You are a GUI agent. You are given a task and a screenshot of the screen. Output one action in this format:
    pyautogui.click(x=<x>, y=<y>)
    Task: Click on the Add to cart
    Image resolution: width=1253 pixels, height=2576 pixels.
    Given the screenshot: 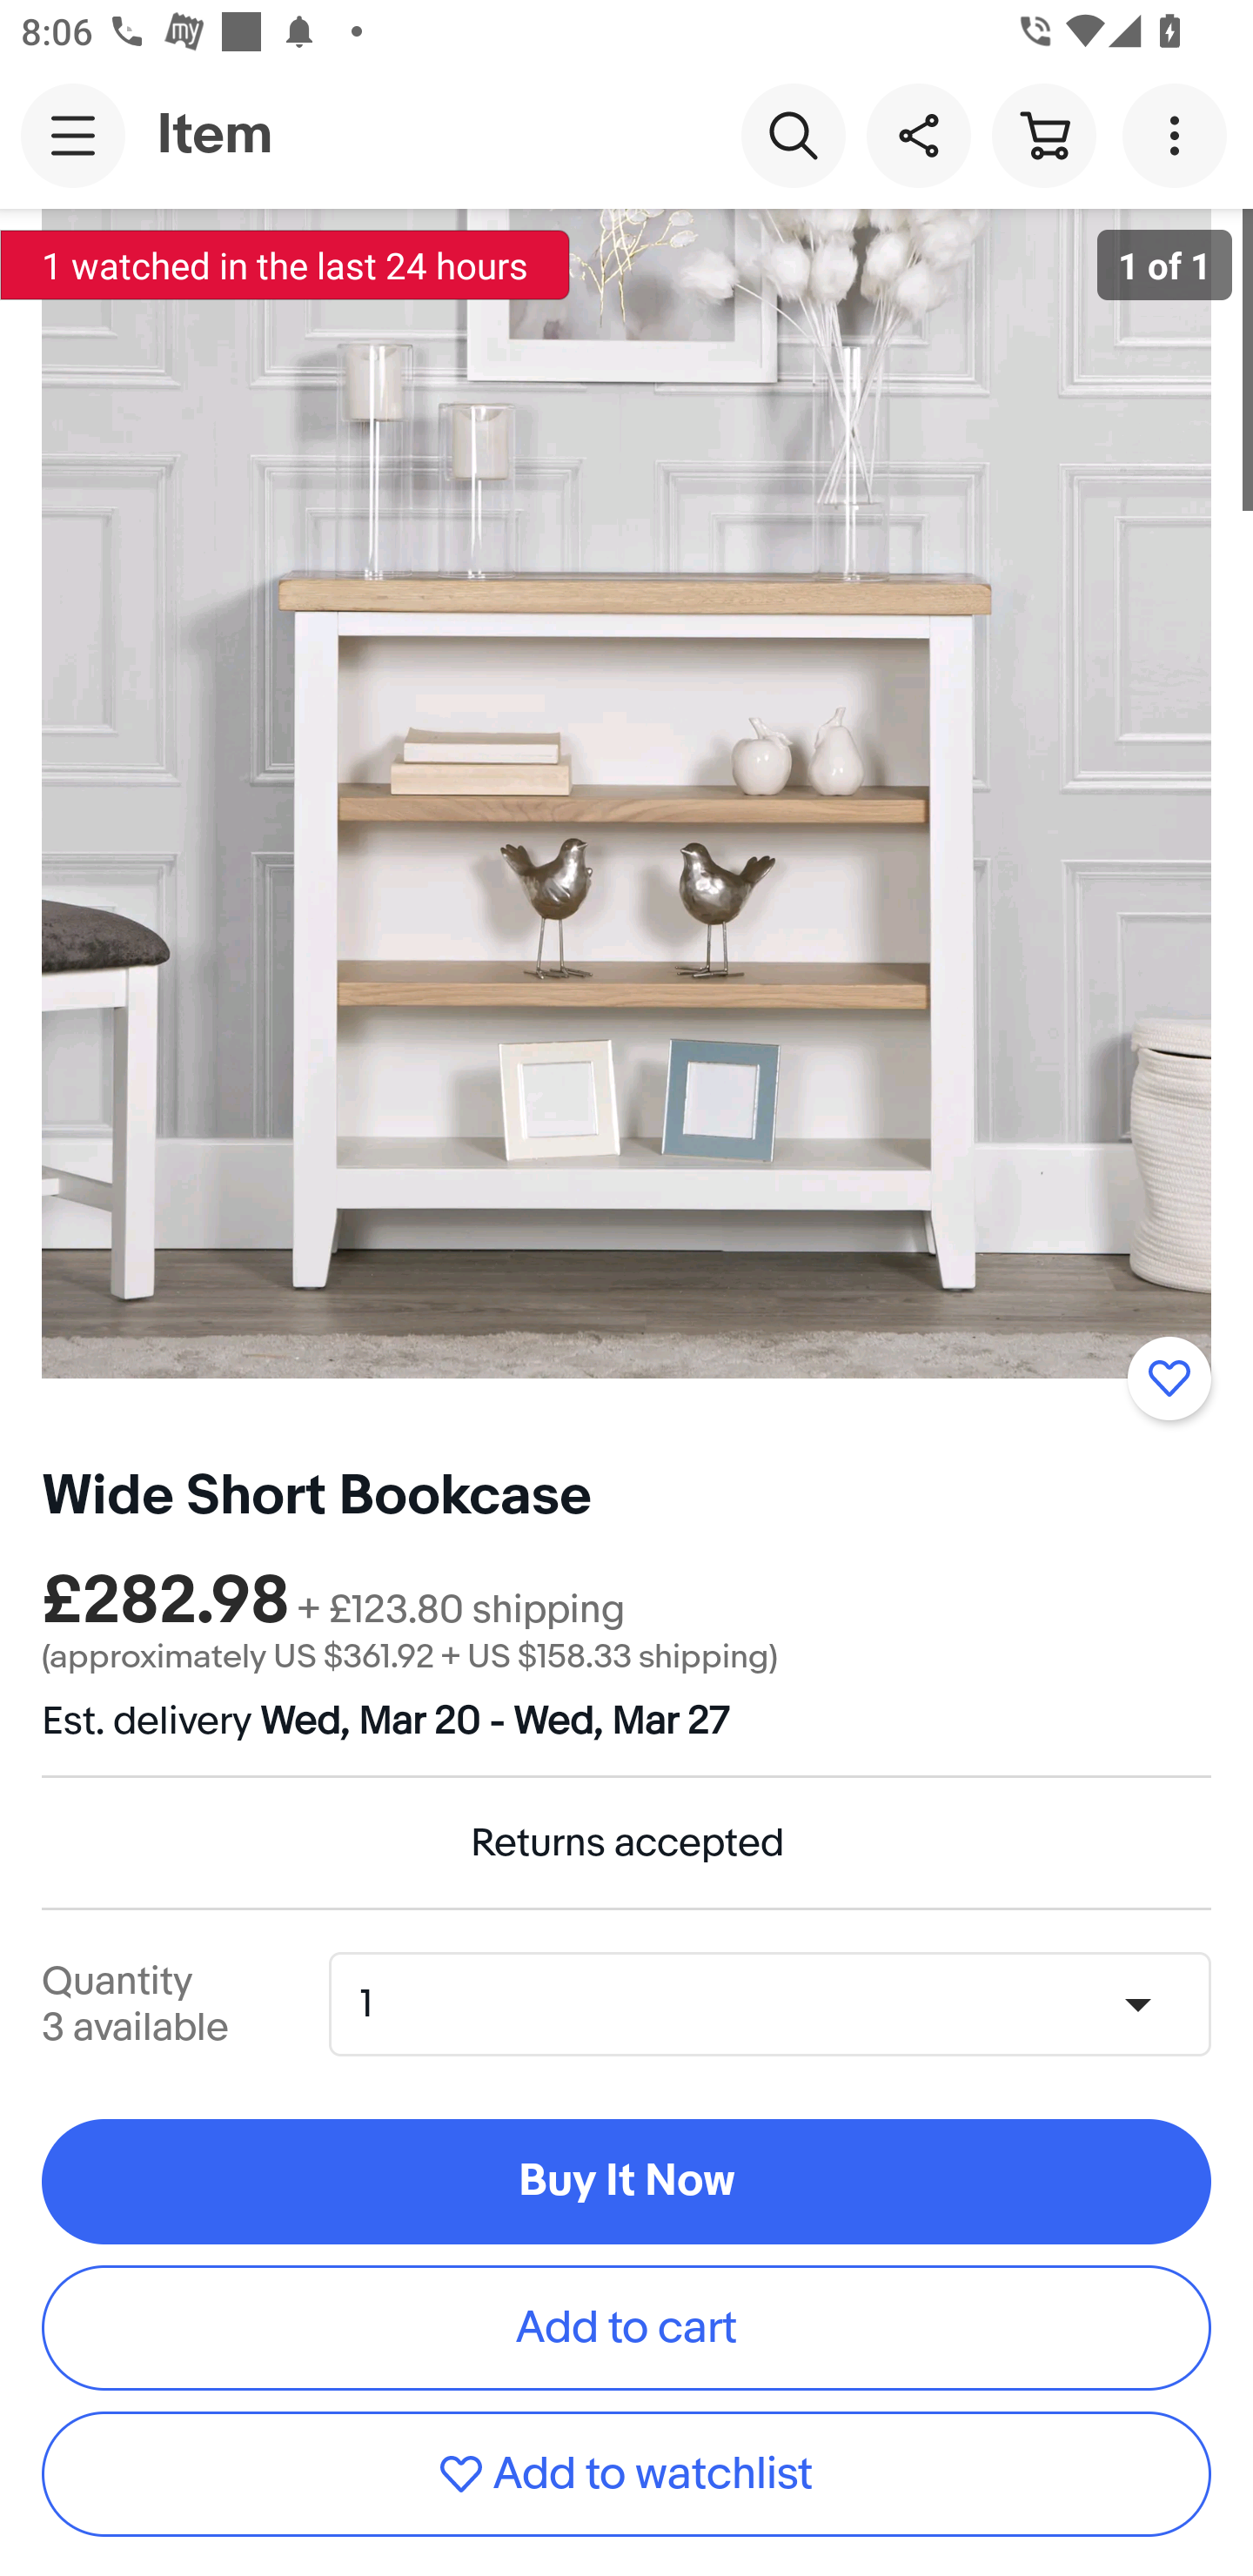 What is the action you would take?
    pyautogui.click(x=626, y=2327)
    